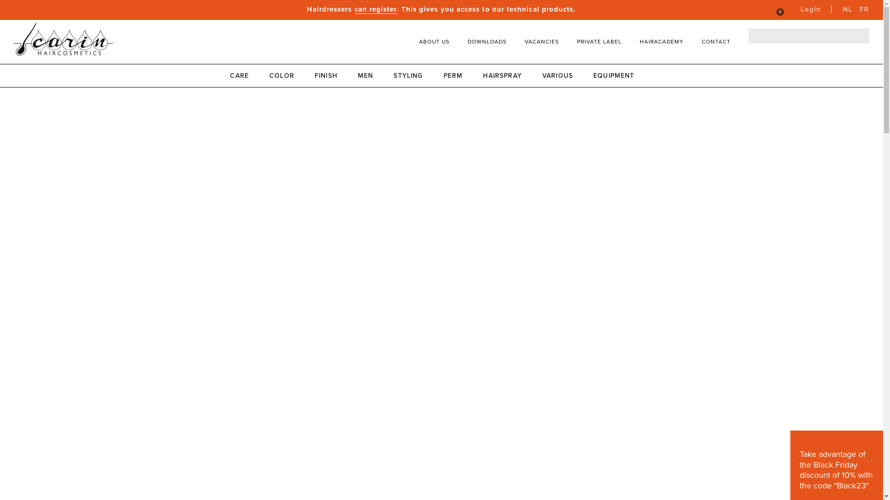  I want to click on ABOUT US, so click(434, 42).